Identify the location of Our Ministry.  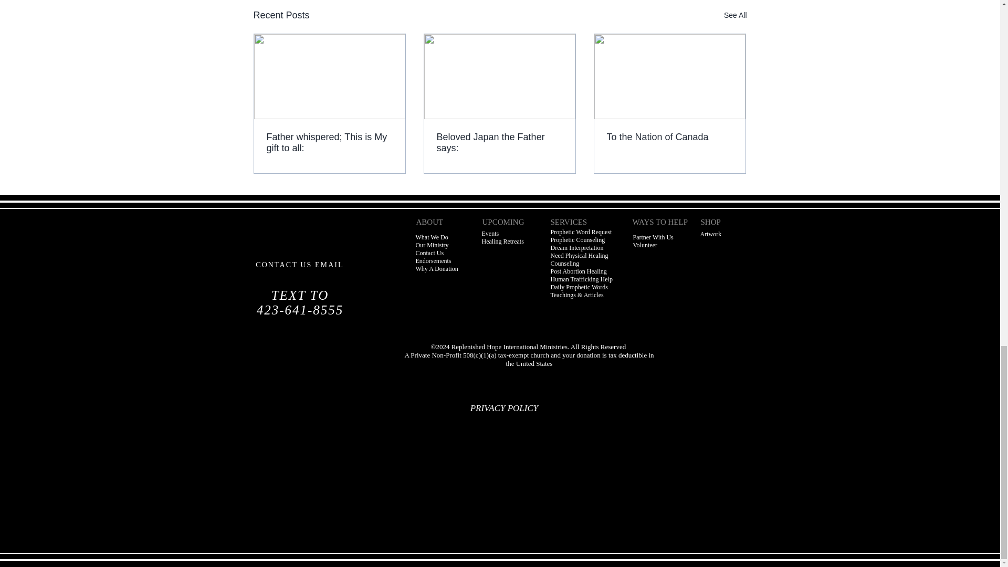
(432, 245).